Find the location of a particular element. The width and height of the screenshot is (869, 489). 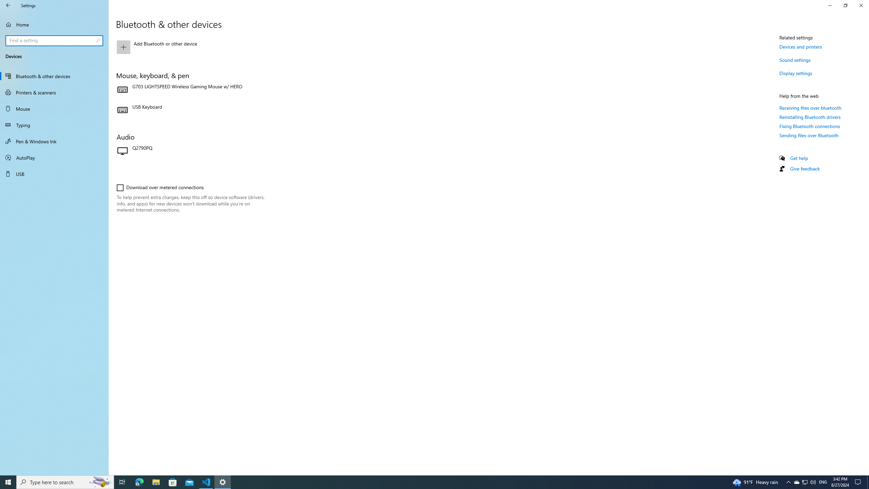

Tray Input Indicator - English (United States) is located at coordinates (823, 482).